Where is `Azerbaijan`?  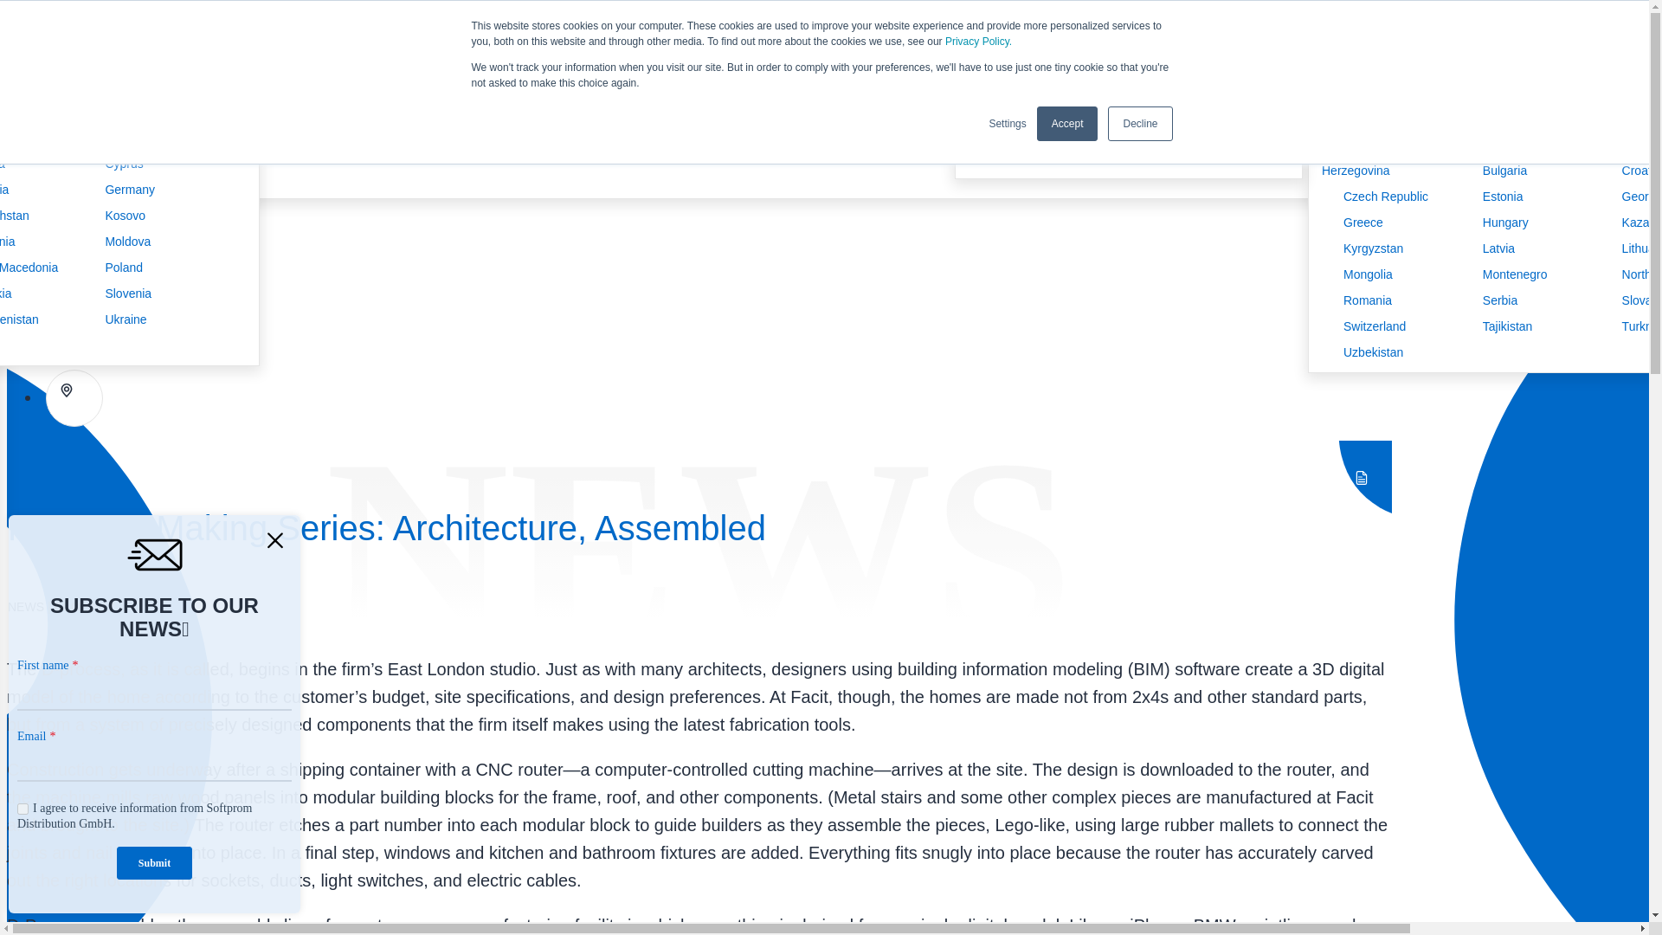
Azerbaijan is located at coordinates (122, 111).